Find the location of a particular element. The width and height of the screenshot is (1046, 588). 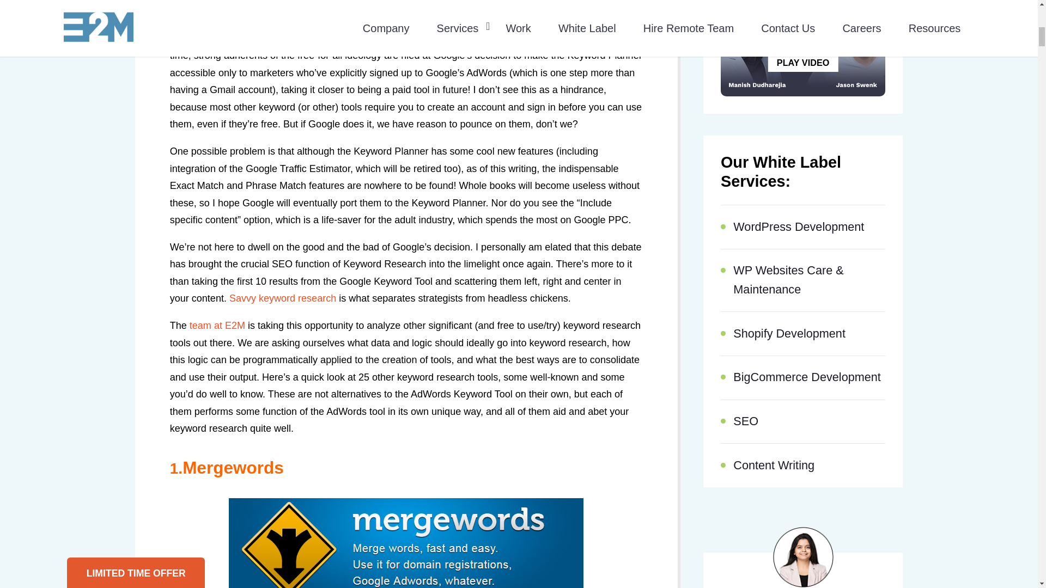

Get coupon code is located at coordinates (108, 235).